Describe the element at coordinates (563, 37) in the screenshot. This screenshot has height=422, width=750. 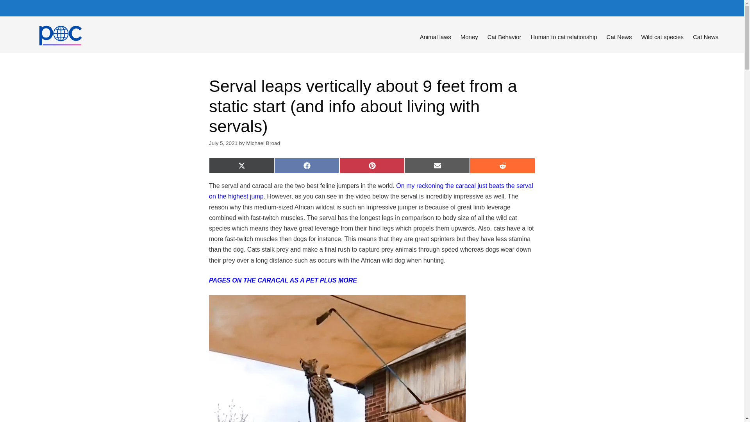
I see `Human to cat relationship` at that location.